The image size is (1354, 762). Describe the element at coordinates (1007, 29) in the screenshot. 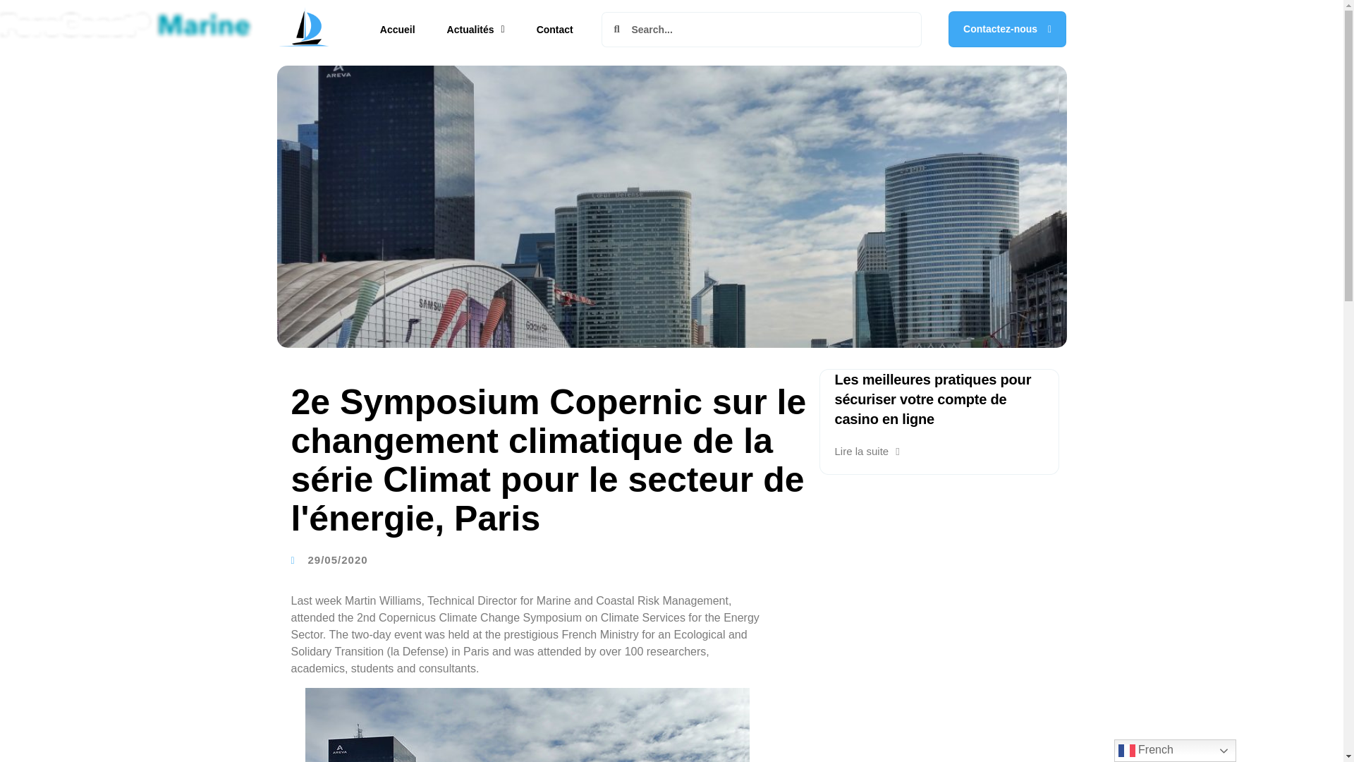

I see `Contactez-nous` at that location.